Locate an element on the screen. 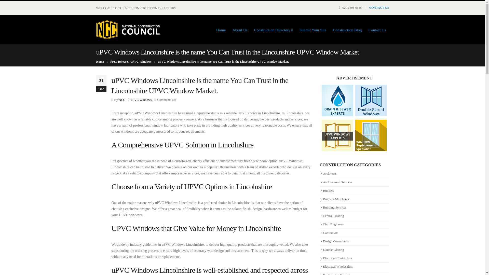 The height and width of the screenshot is (275, 489). Posts by NCC is located at coordinates (122, 100).